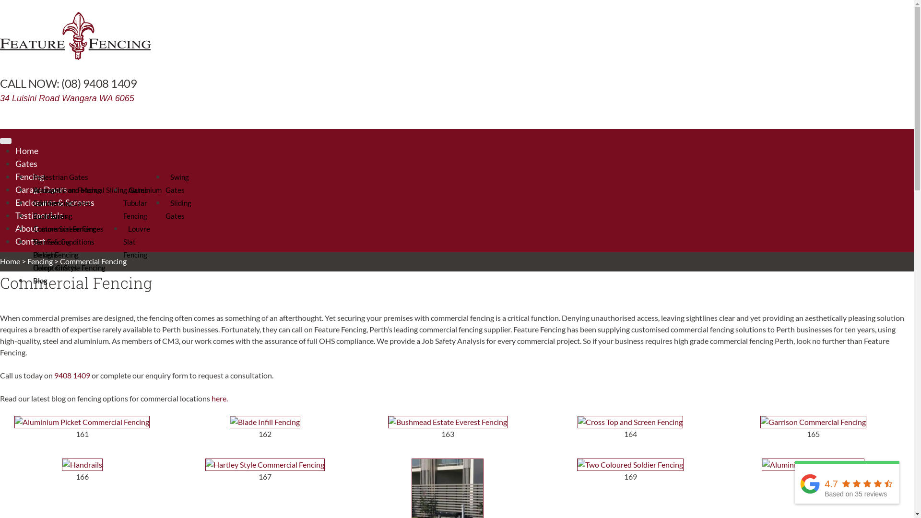  I want to click on Picket Fencing, so click(56, 255).